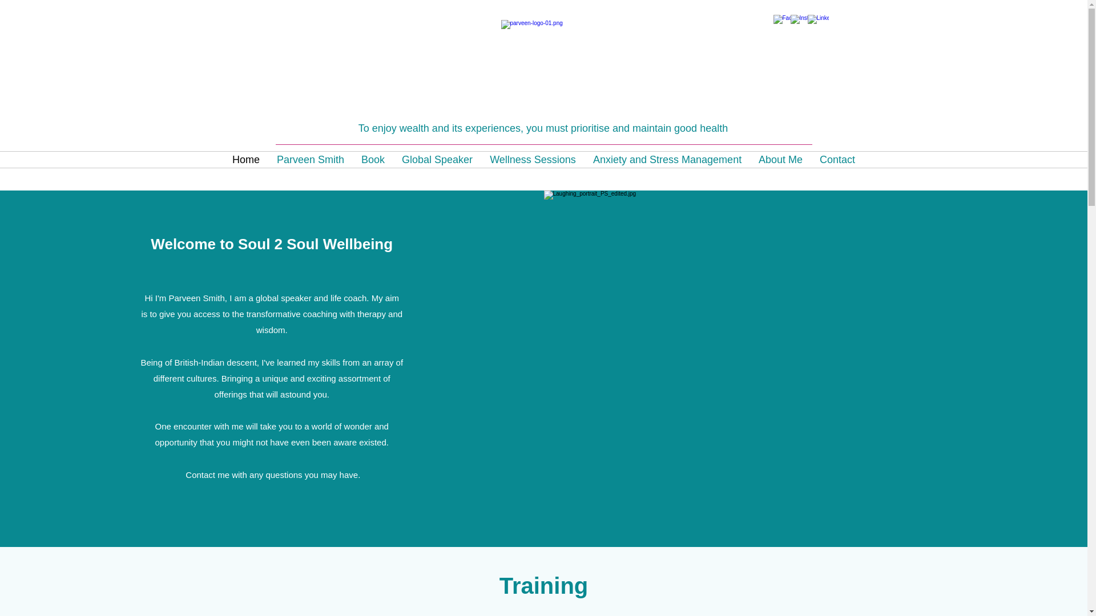 The image size is (1096, 616). Describe the element at coordinates (437, 159) in the screenshot. I see `Global Speaker` at that location.